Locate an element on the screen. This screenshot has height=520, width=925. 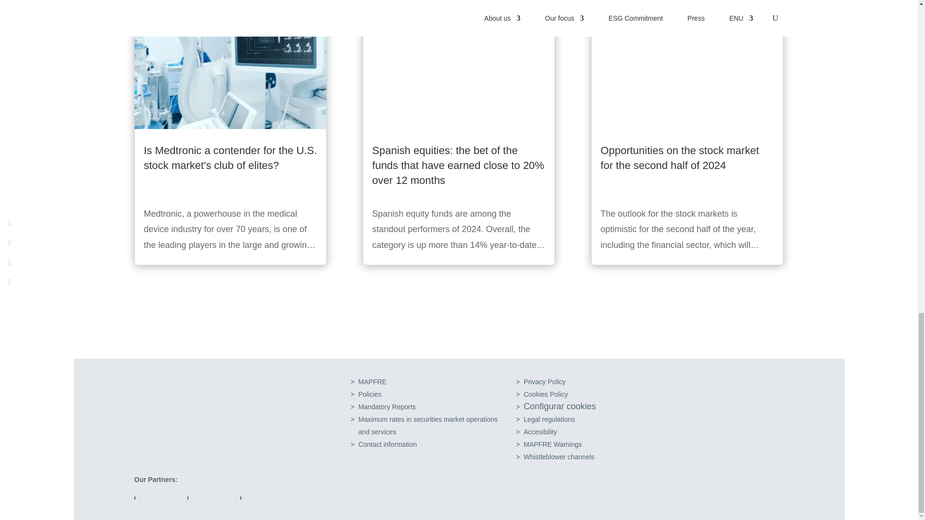
Contact information is located at coordinates (387, 444).